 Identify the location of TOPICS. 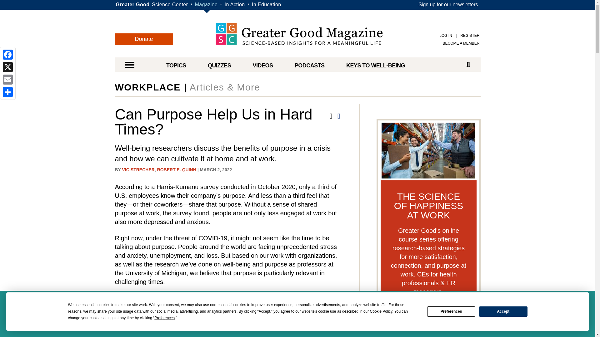
(176, 66).